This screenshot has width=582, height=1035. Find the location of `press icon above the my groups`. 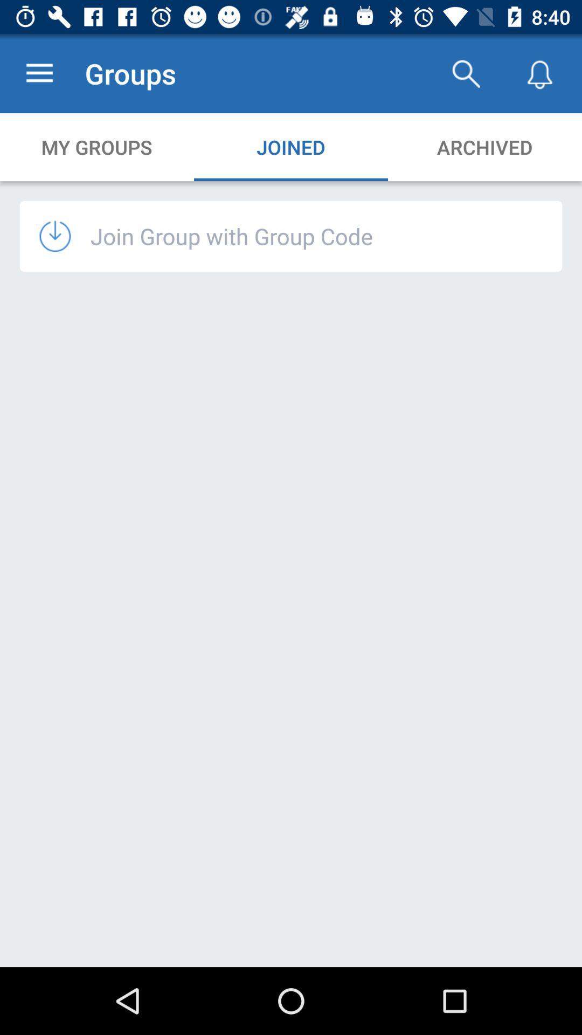

press icon above the my groups is located at coordinates (39, 73).